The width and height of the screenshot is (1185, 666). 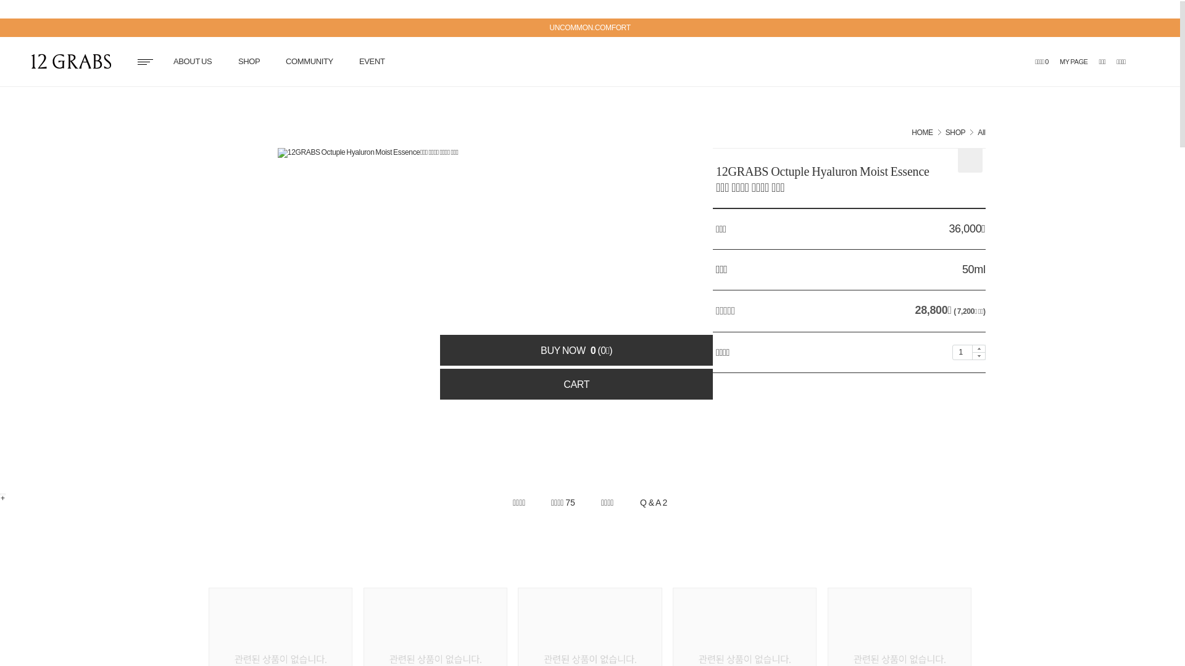 I want to click on +, so click(x=2, y=495).